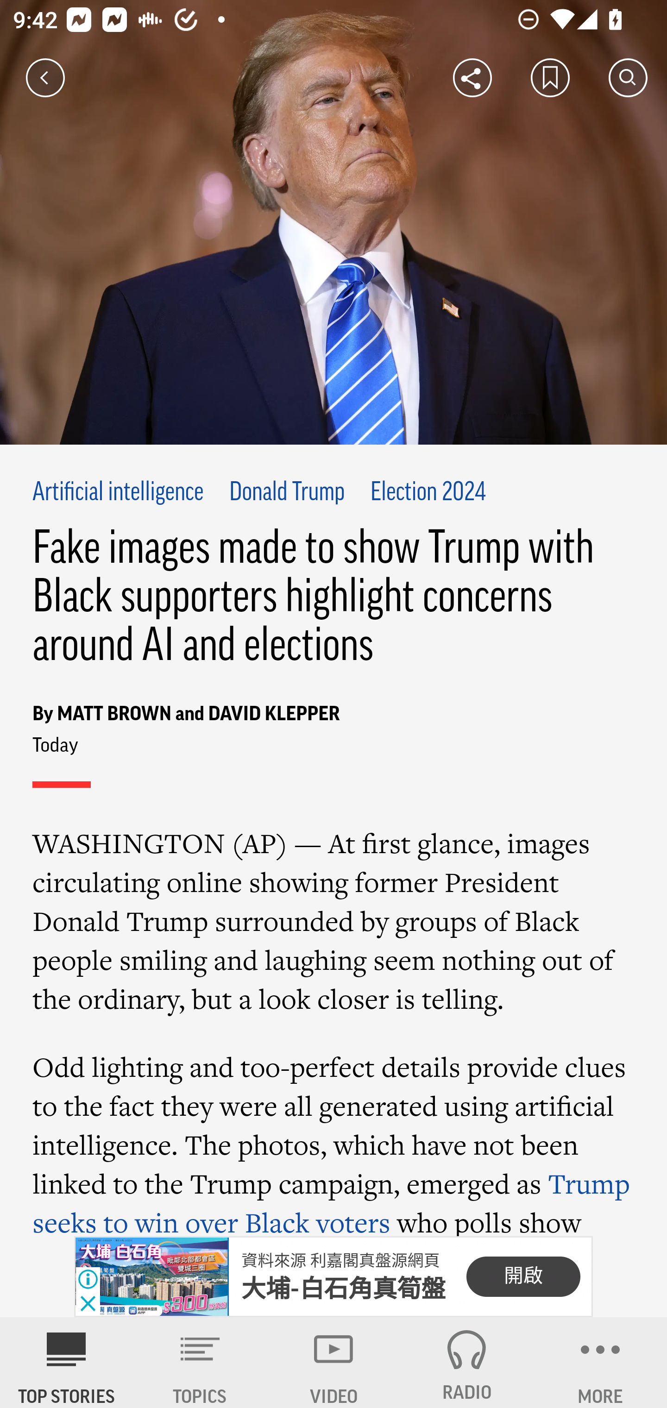 This screenshot has height=1408, width=667. I want to click on VIDEO, so click(333, 1363).